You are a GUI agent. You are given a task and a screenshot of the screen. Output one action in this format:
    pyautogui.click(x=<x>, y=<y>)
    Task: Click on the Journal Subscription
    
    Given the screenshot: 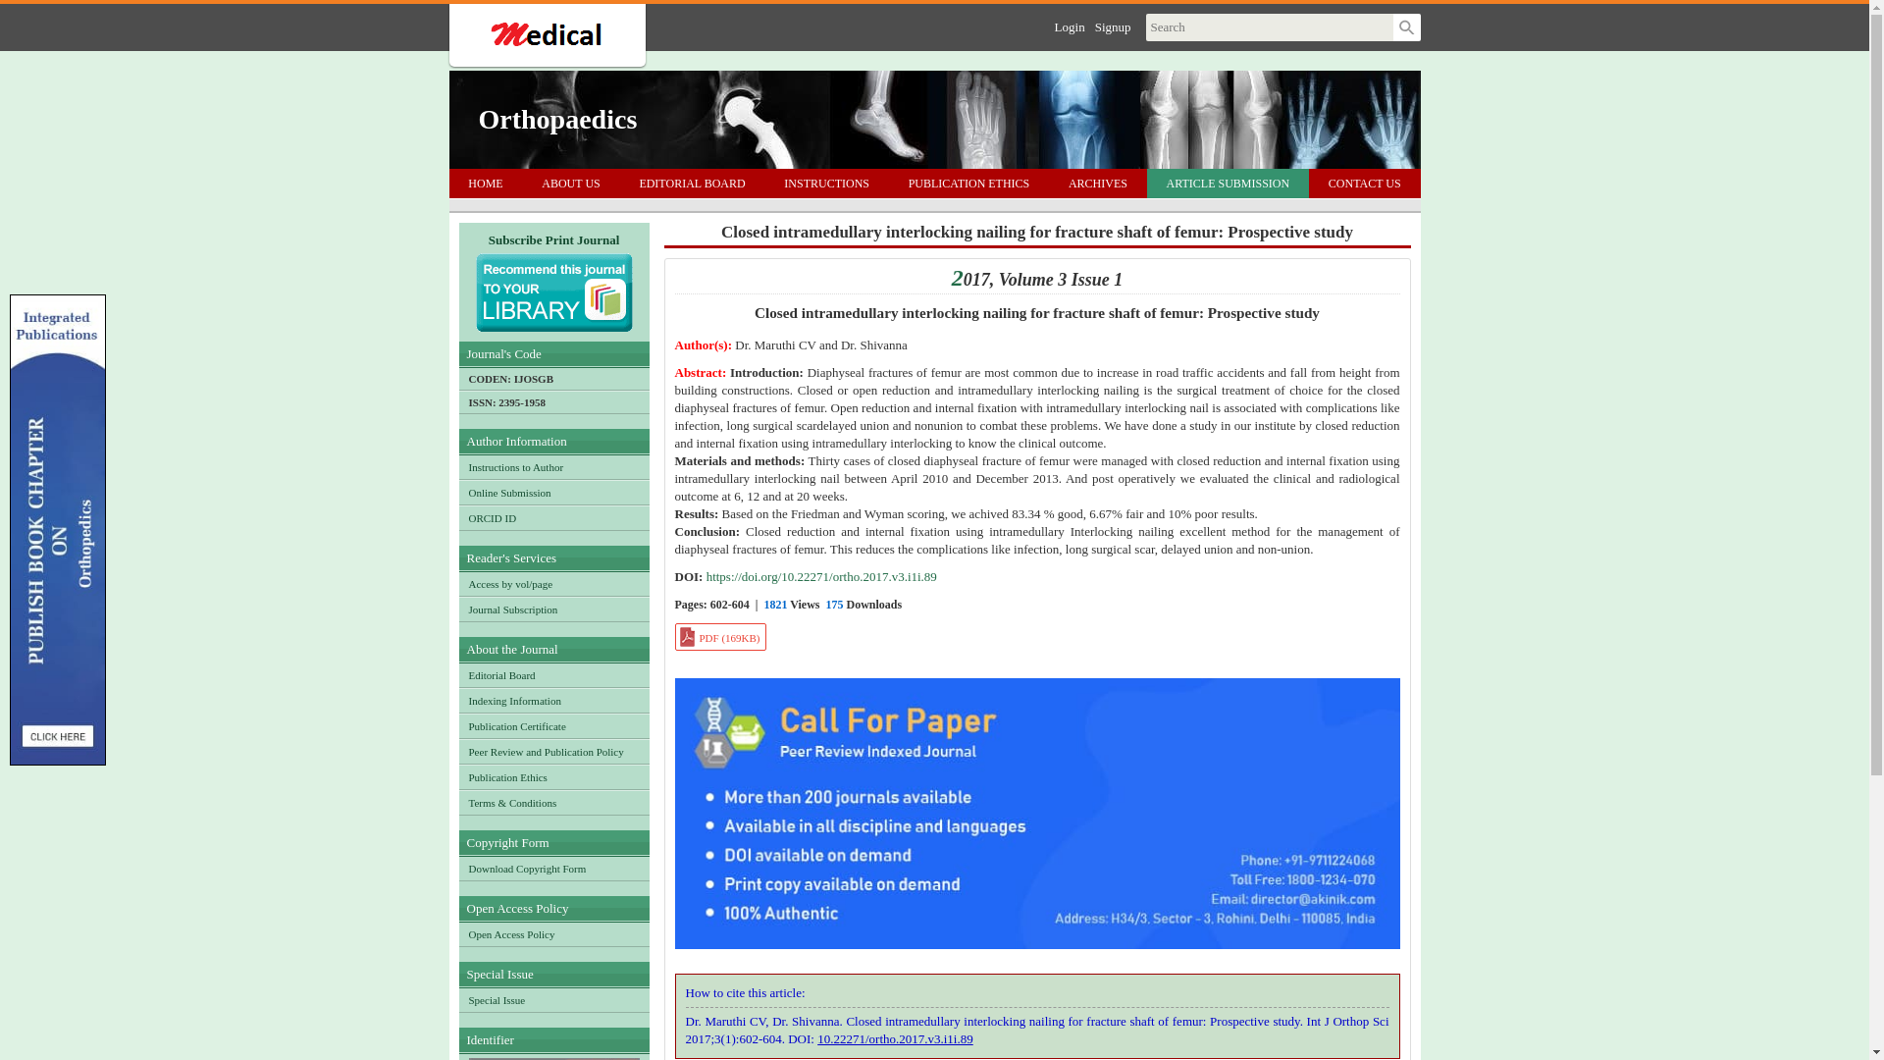 What is the action you would take?
    pyautogui.click(x=554, y=609)
    